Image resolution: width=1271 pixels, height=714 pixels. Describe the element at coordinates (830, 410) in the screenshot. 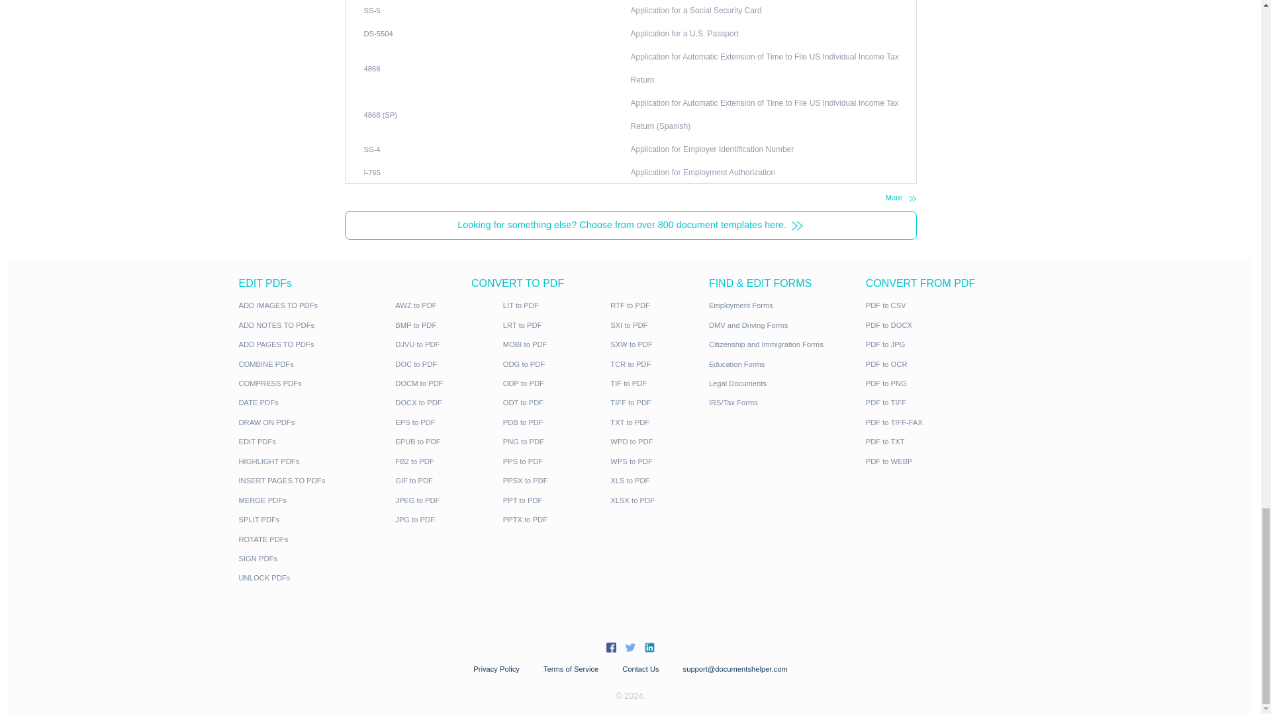

I see `Affidavit of Support` at that location.